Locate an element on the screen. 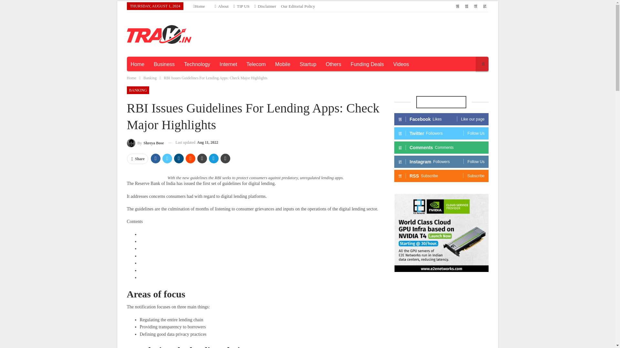 This screenshot has height=348, width=620. Videos is located at coordinates (401, 64).